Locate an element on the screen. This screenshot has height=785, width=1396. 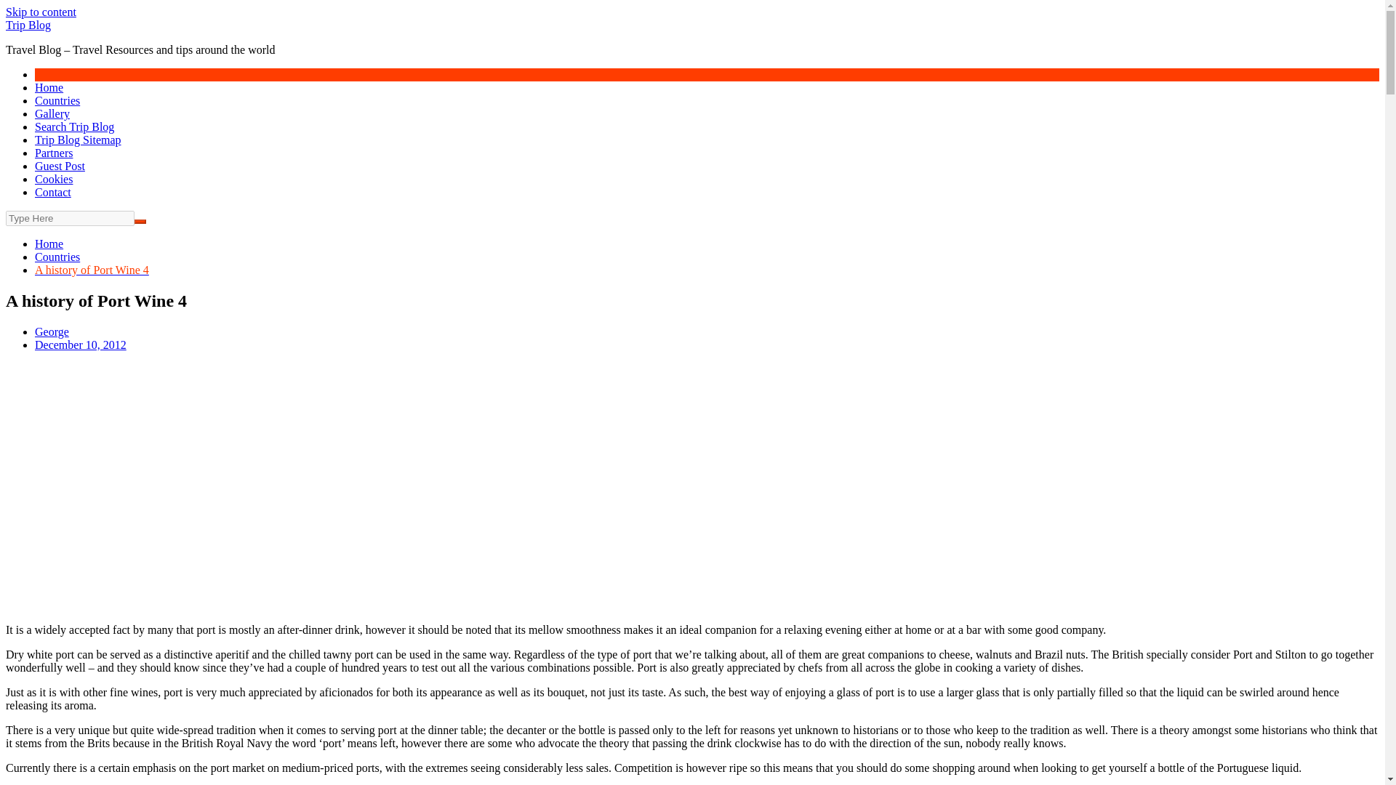
Trip Blog Sitemap is located at coordinates (79, 140).